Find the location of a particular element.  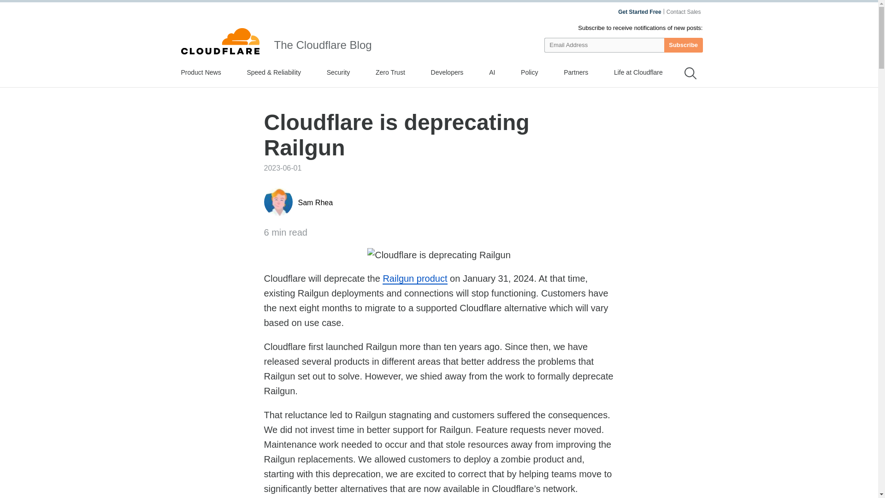

Security is located at coordinates (338, 72).